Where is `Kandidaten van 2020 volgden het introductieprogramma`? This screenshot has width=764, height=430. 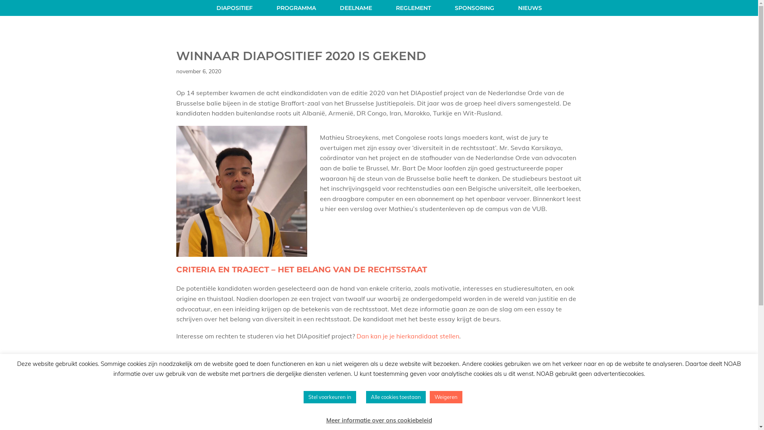 Kandidaten van 2020 volgden het introductieprogramma is located at coordinates (255, 356).